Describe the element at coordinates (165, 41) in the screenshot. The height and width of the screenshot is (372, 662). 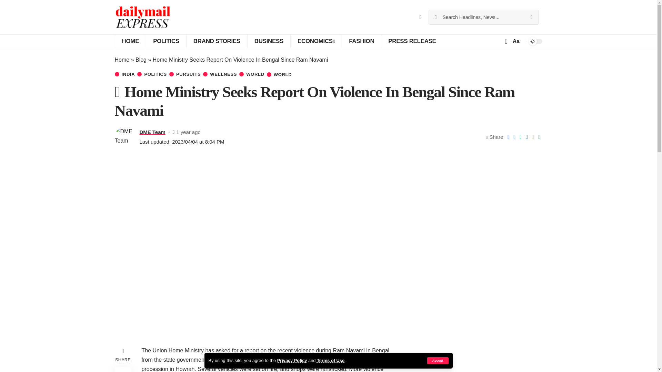
I see `POLITICS` at that location.